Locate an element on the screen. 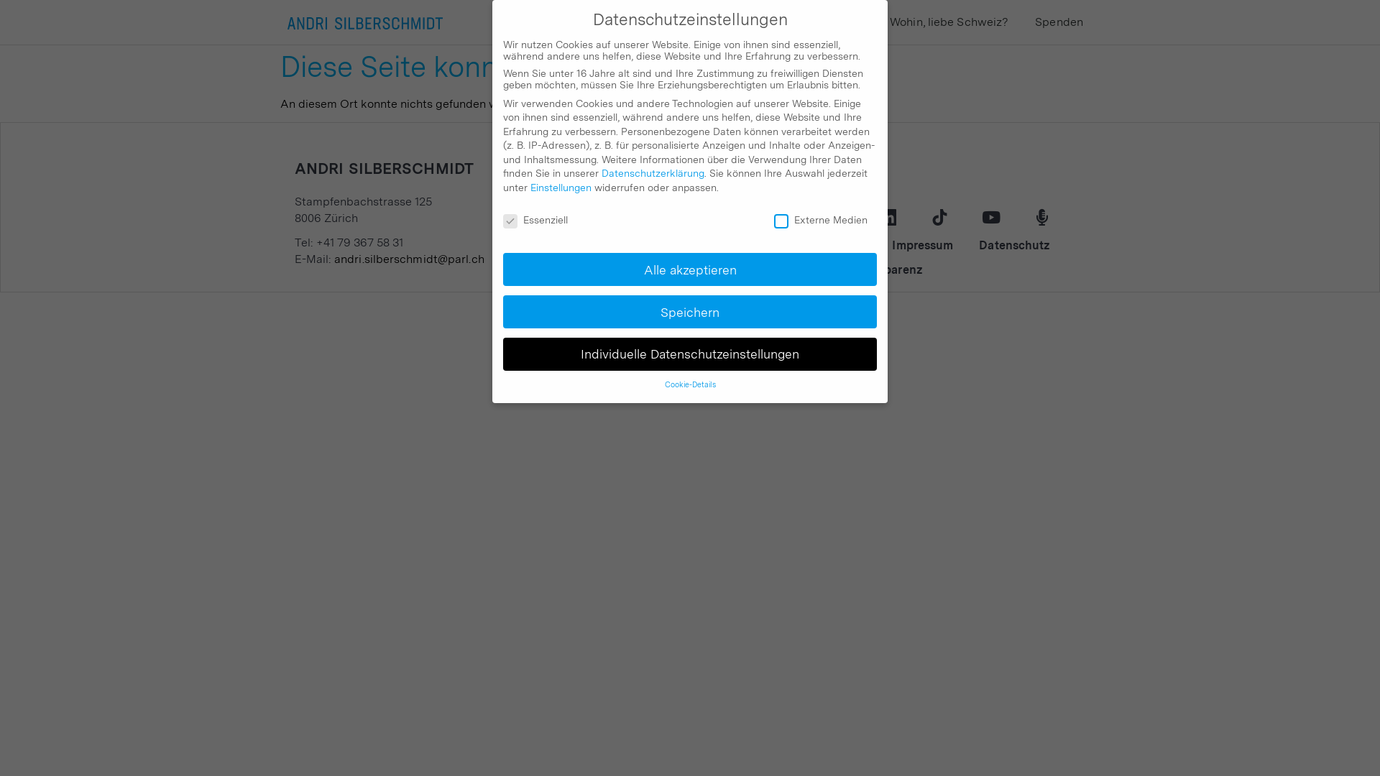  Datenschutz is located at coordinates (1015, 246).